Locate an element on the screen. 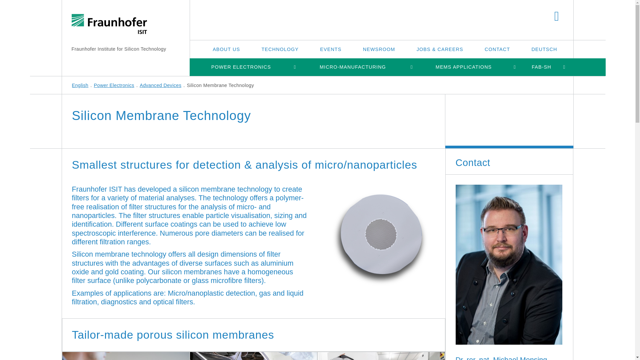  SEARCH is located at coordinates (557, 17).